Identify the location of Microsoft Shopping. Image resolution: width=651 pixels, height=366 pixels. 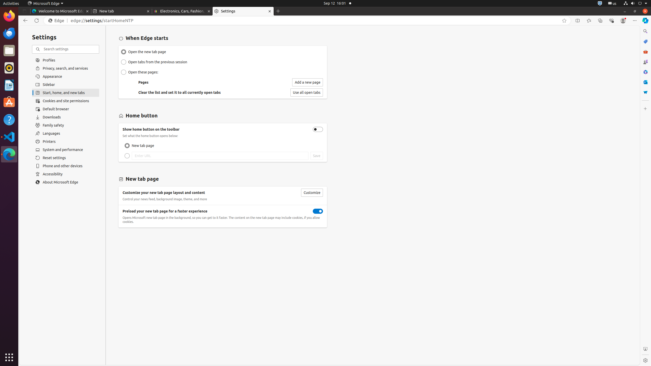
(645, 41).